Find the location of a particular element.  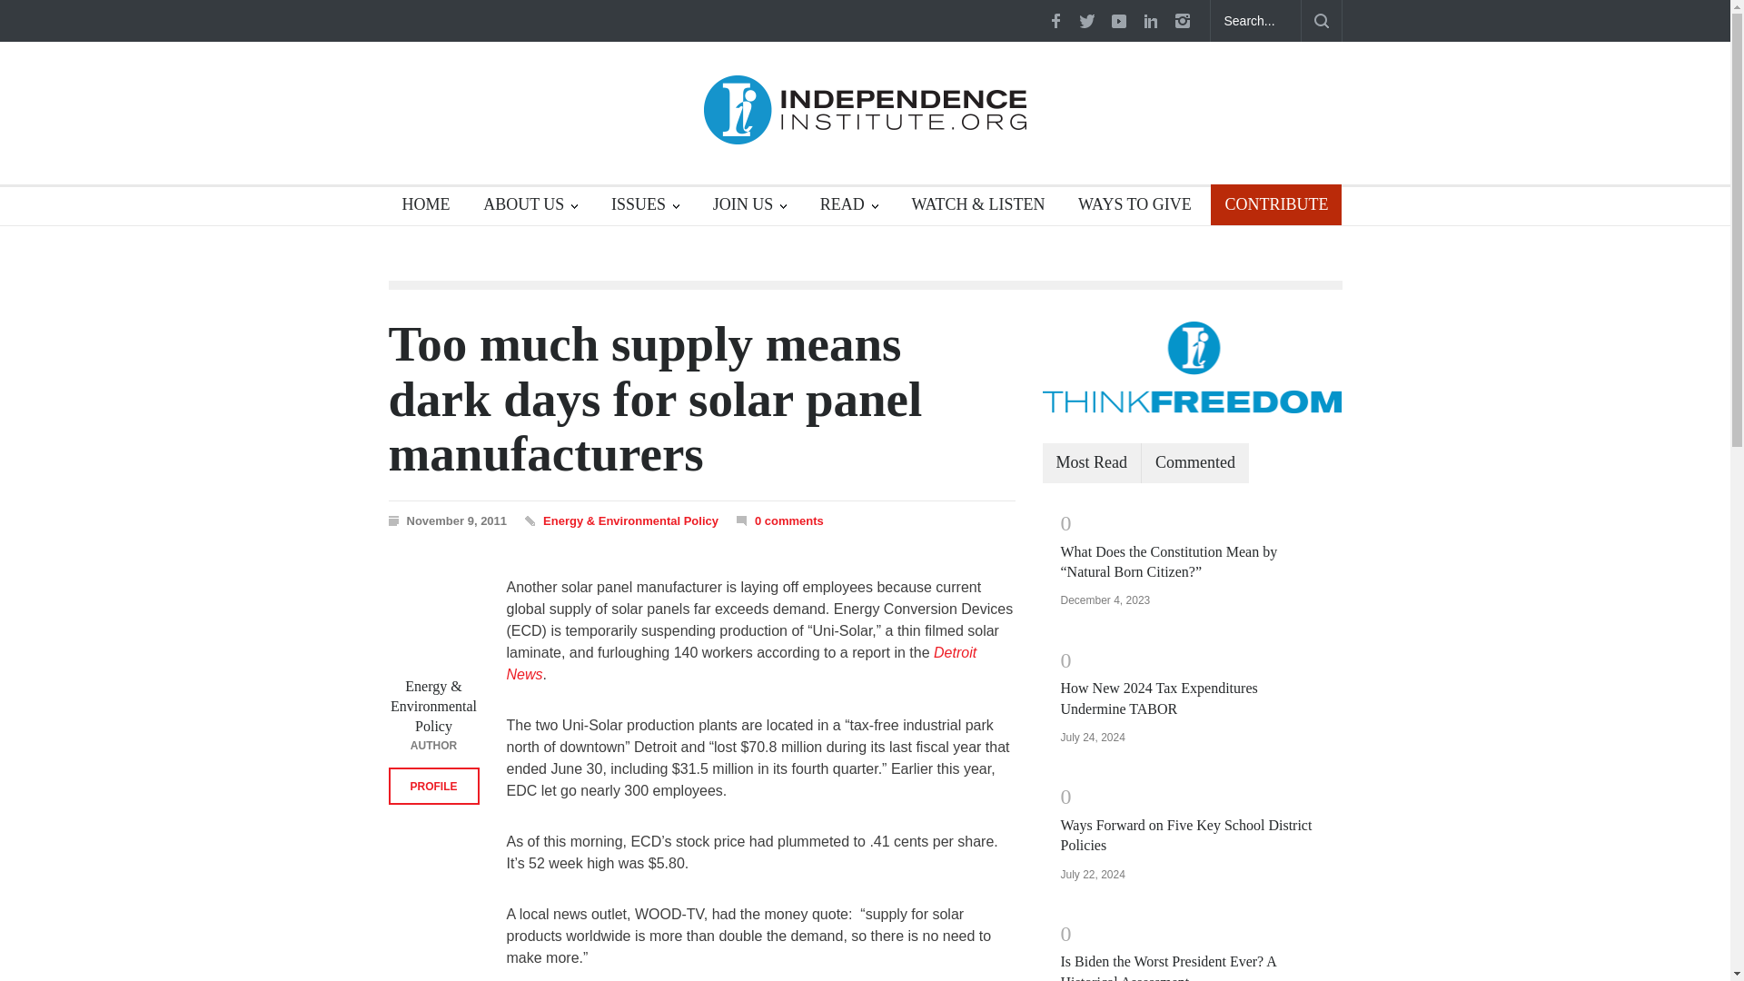

HOME is located at coordinates (420, 207).